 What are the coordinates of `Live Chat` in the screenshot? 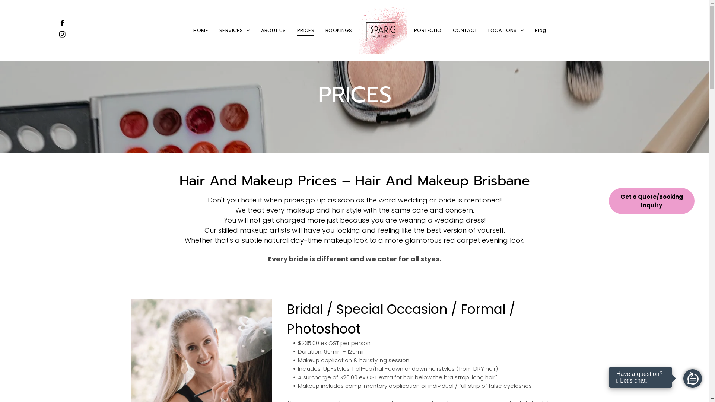 It's located at (693, 379).